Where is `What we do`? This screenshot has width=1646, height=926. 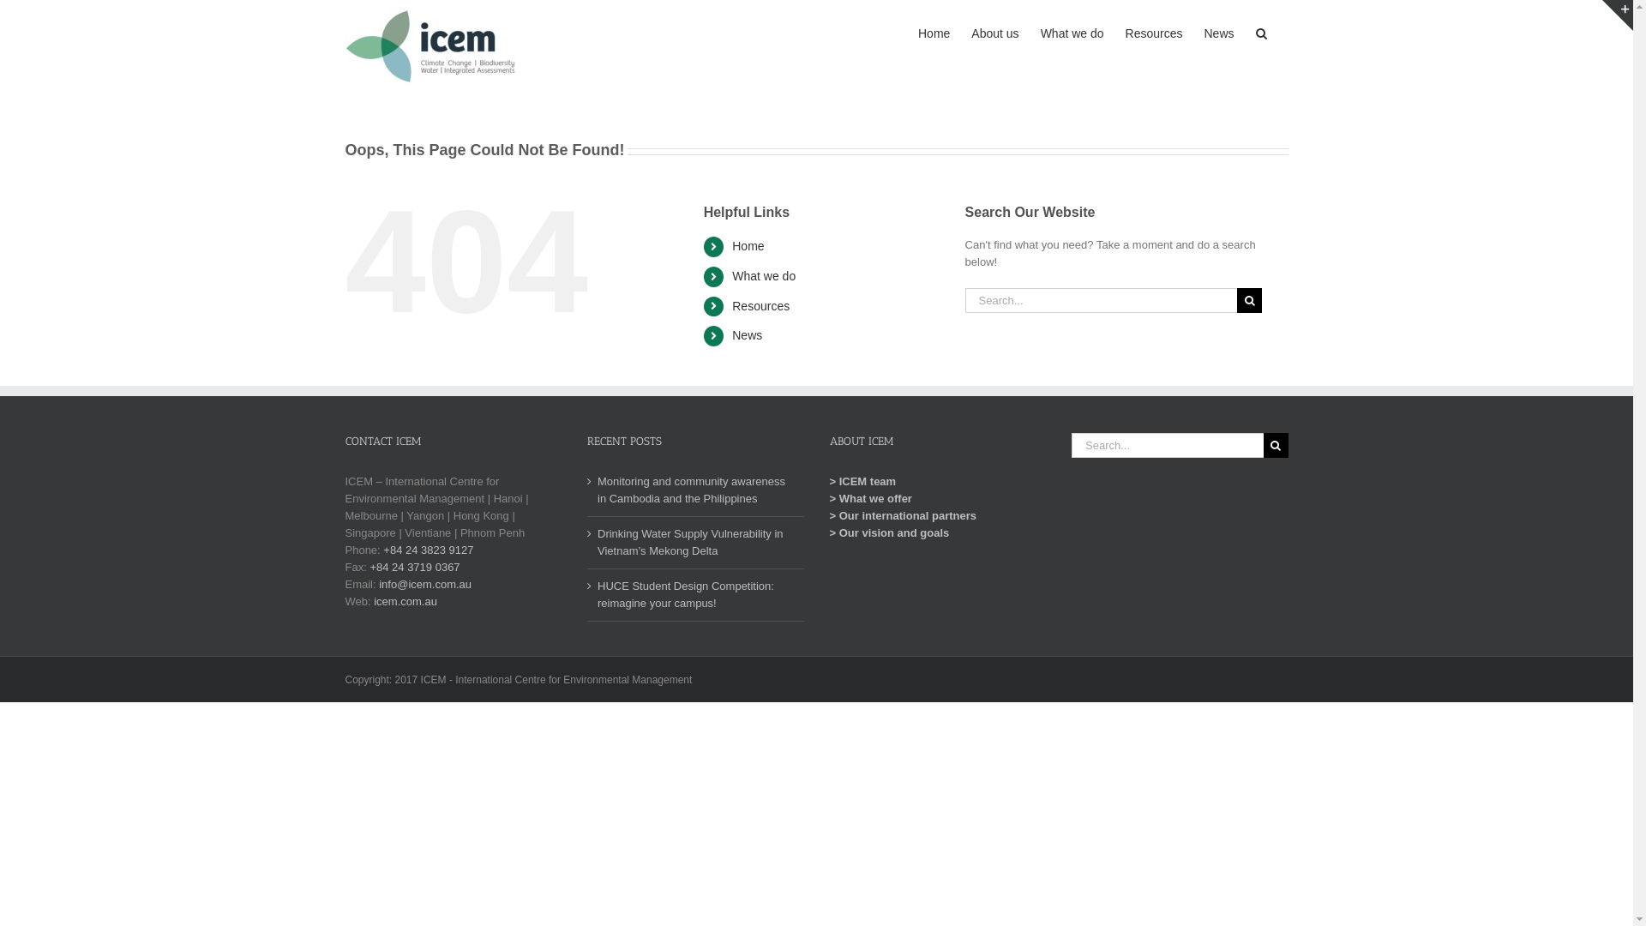 What we do is located at coordinates (1072, 33).